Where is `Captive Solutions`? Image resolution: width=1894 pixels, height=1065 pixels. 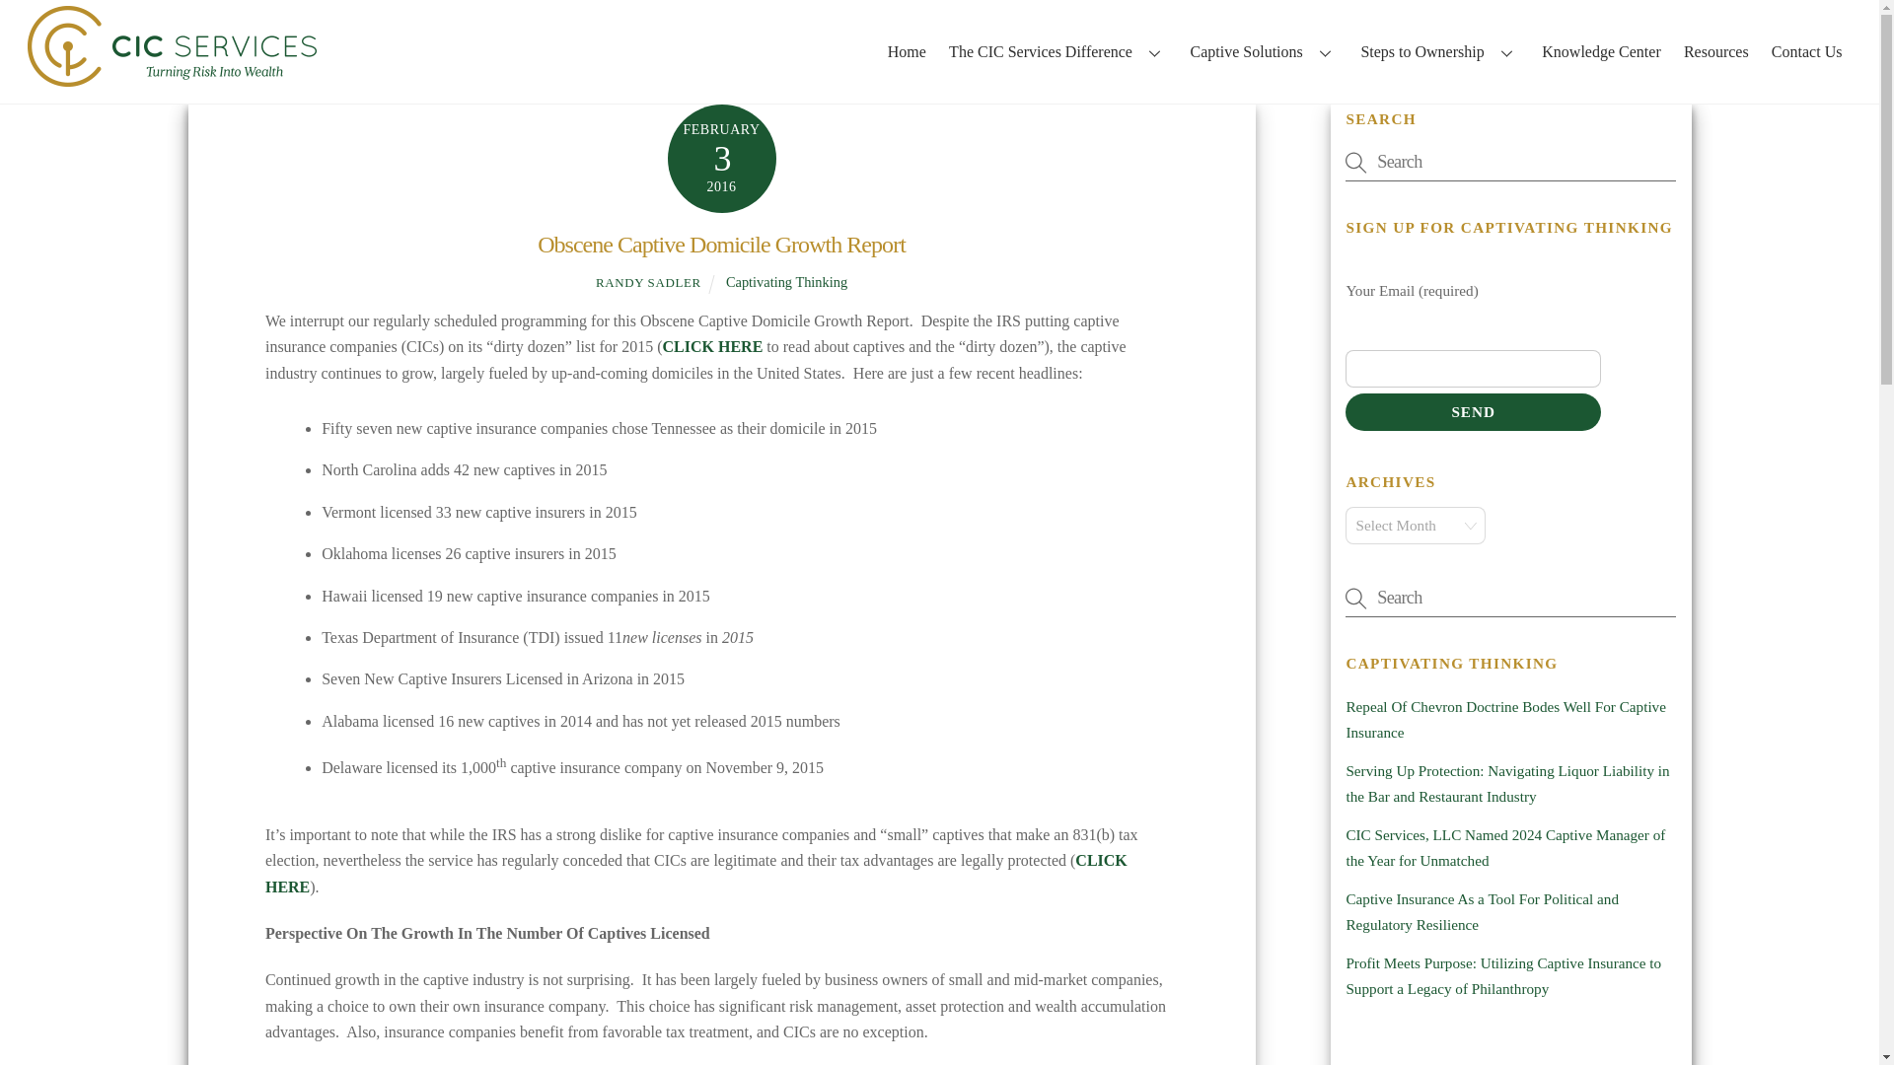 Captive Solutions is located at coordinates (1263, 51).